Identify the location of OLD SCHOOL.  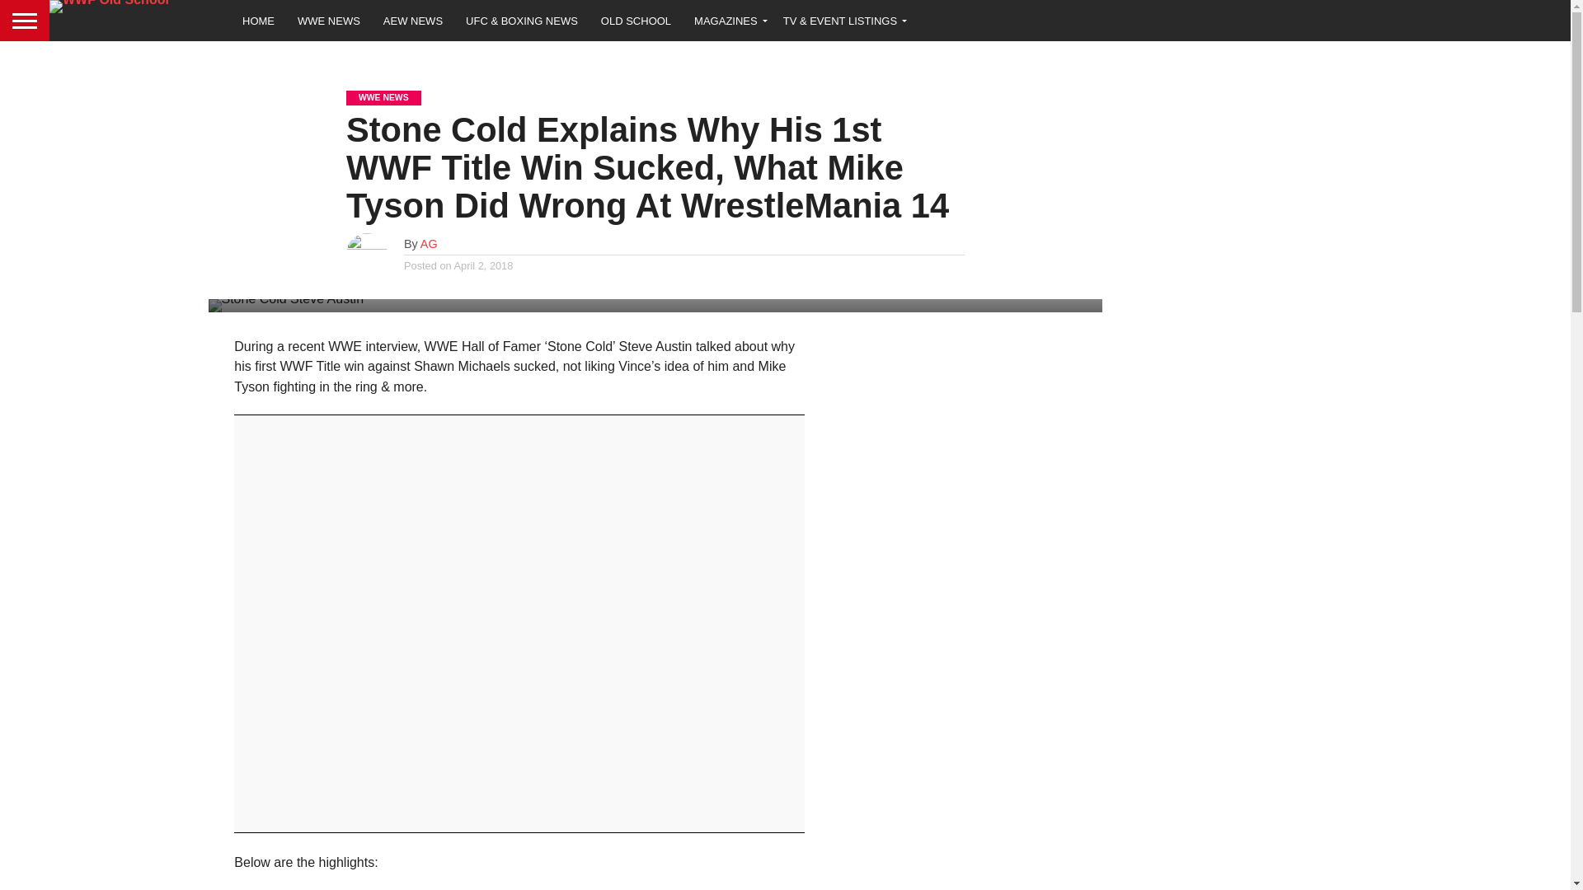
(635, 20).